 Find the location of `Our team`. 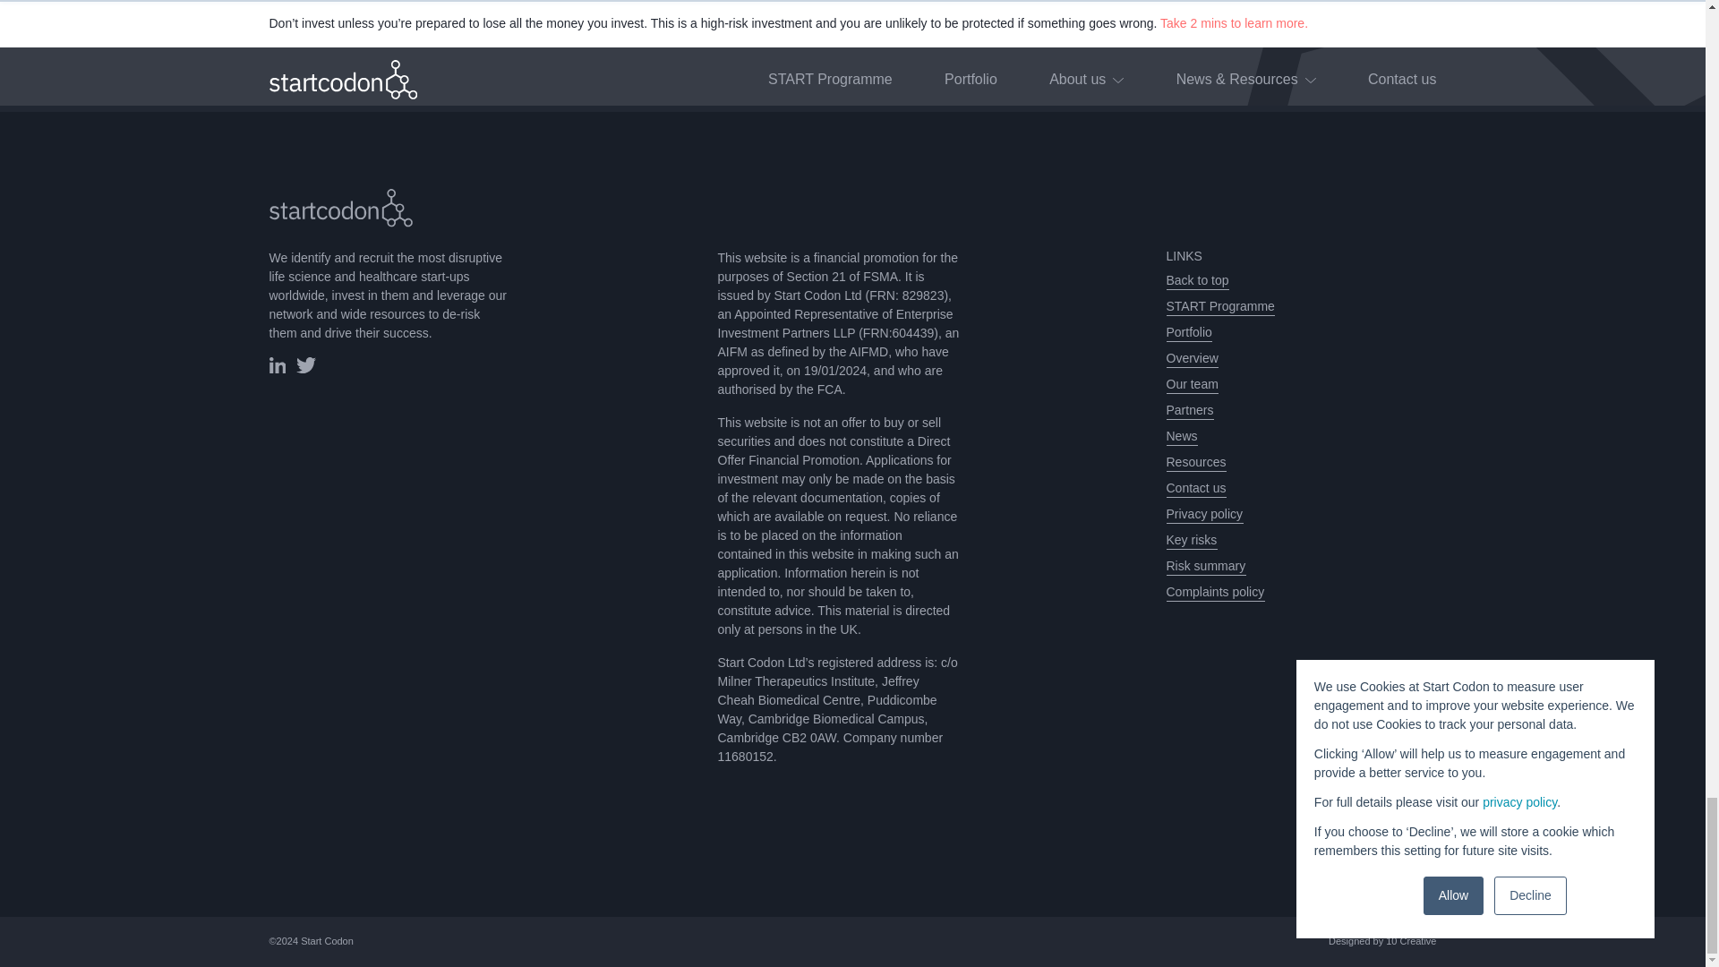

Our team is located at coordinates (1191, 384).